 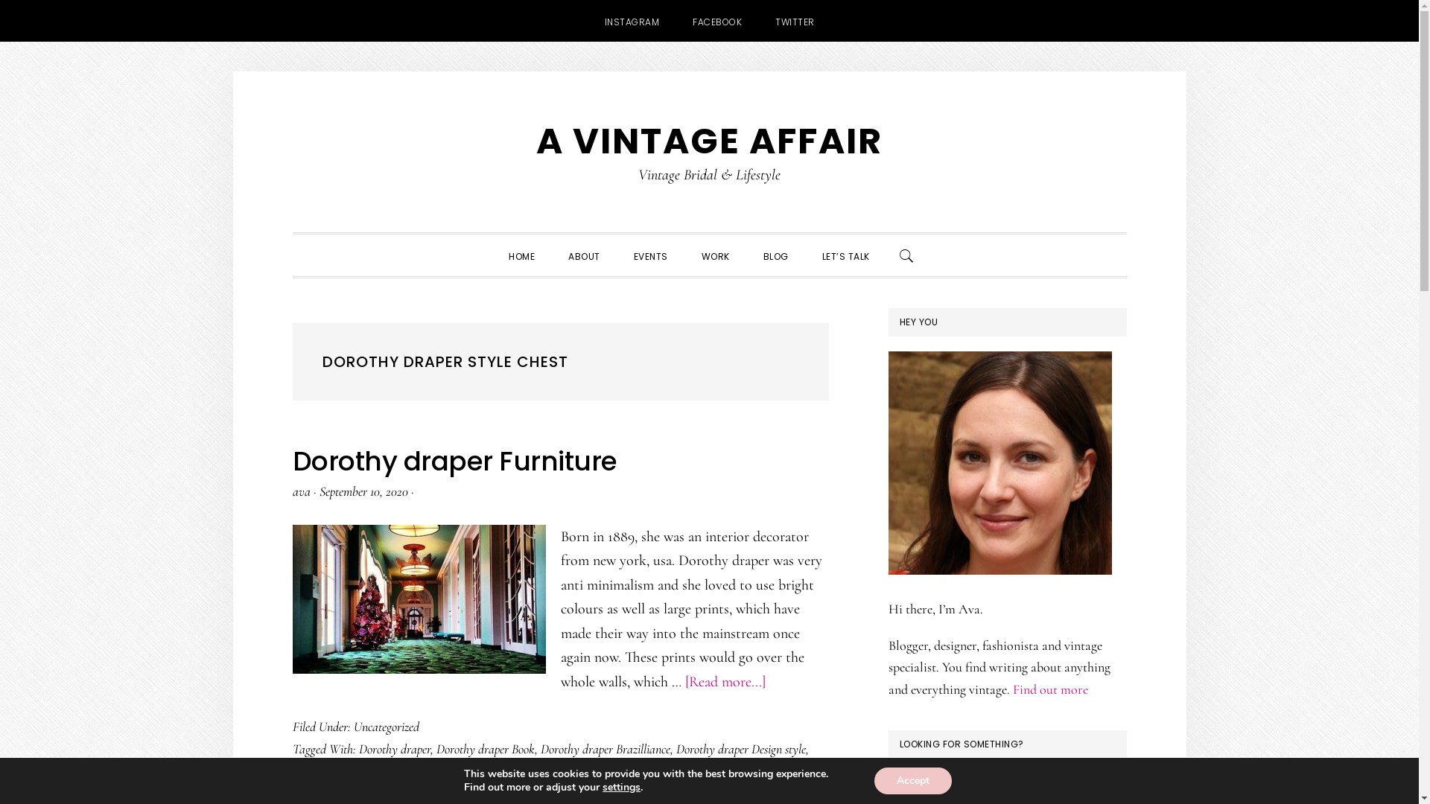 What do you see at coordinates (346, 792) in the screenshot?
I see `Dorothy draper Quotes` at bounding box center [346, 792].